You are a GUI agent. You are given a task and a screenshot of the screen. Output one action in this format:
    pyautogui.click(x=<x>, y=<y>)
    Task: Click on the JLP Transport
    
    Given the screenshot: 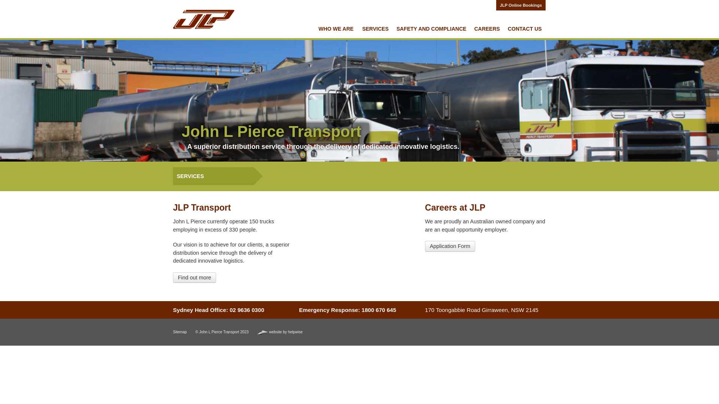 What is the action you would take?
    pyautogui.click(x=204, y=19)
    